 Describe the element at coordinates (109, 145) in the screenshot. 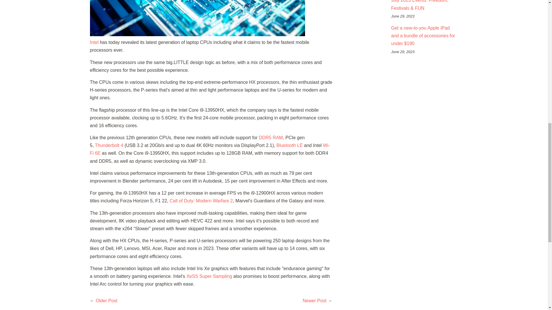

I see `Thunderbolt 4` at that location.